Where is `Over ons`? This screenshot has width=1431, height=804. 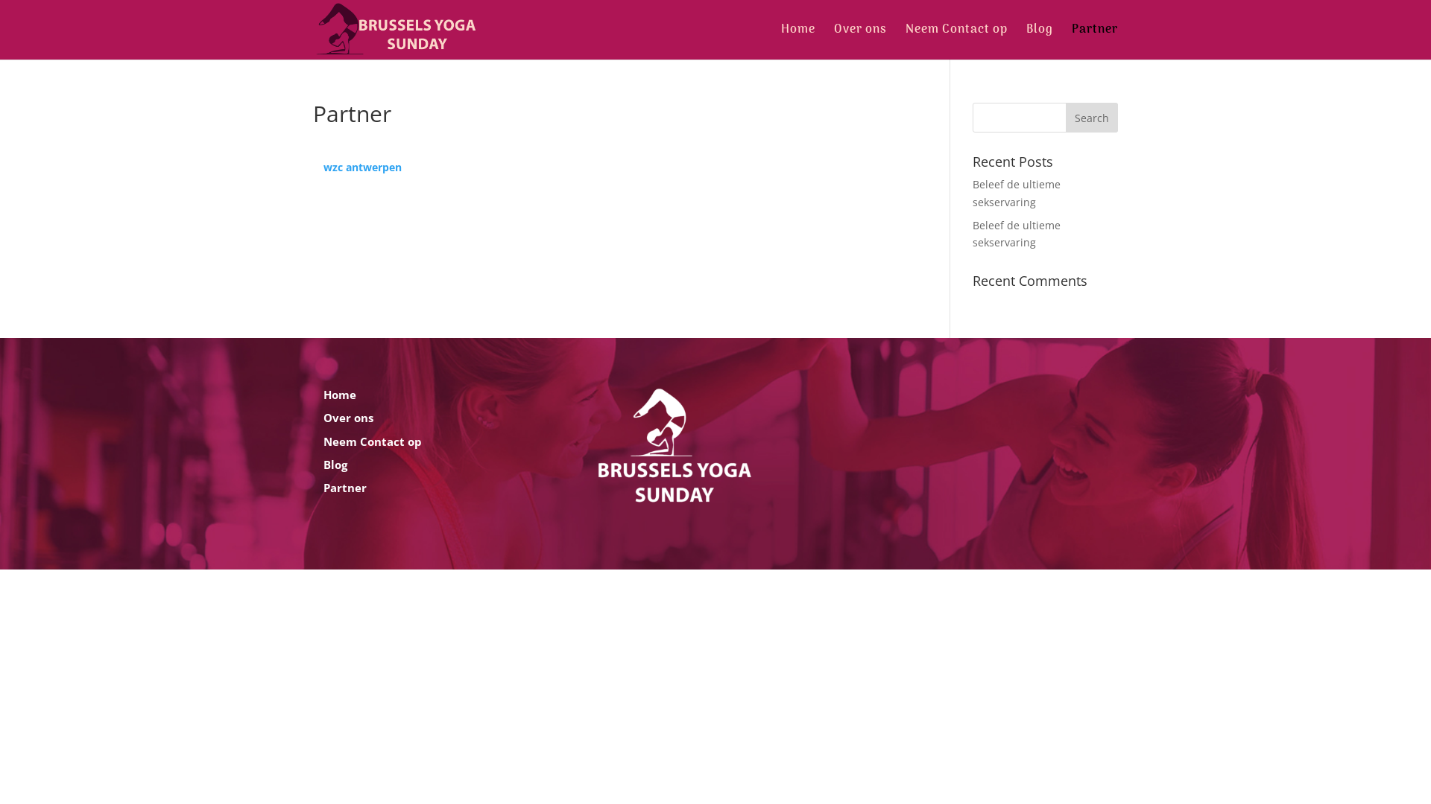
Over ons is located at coordinates (860, 42).